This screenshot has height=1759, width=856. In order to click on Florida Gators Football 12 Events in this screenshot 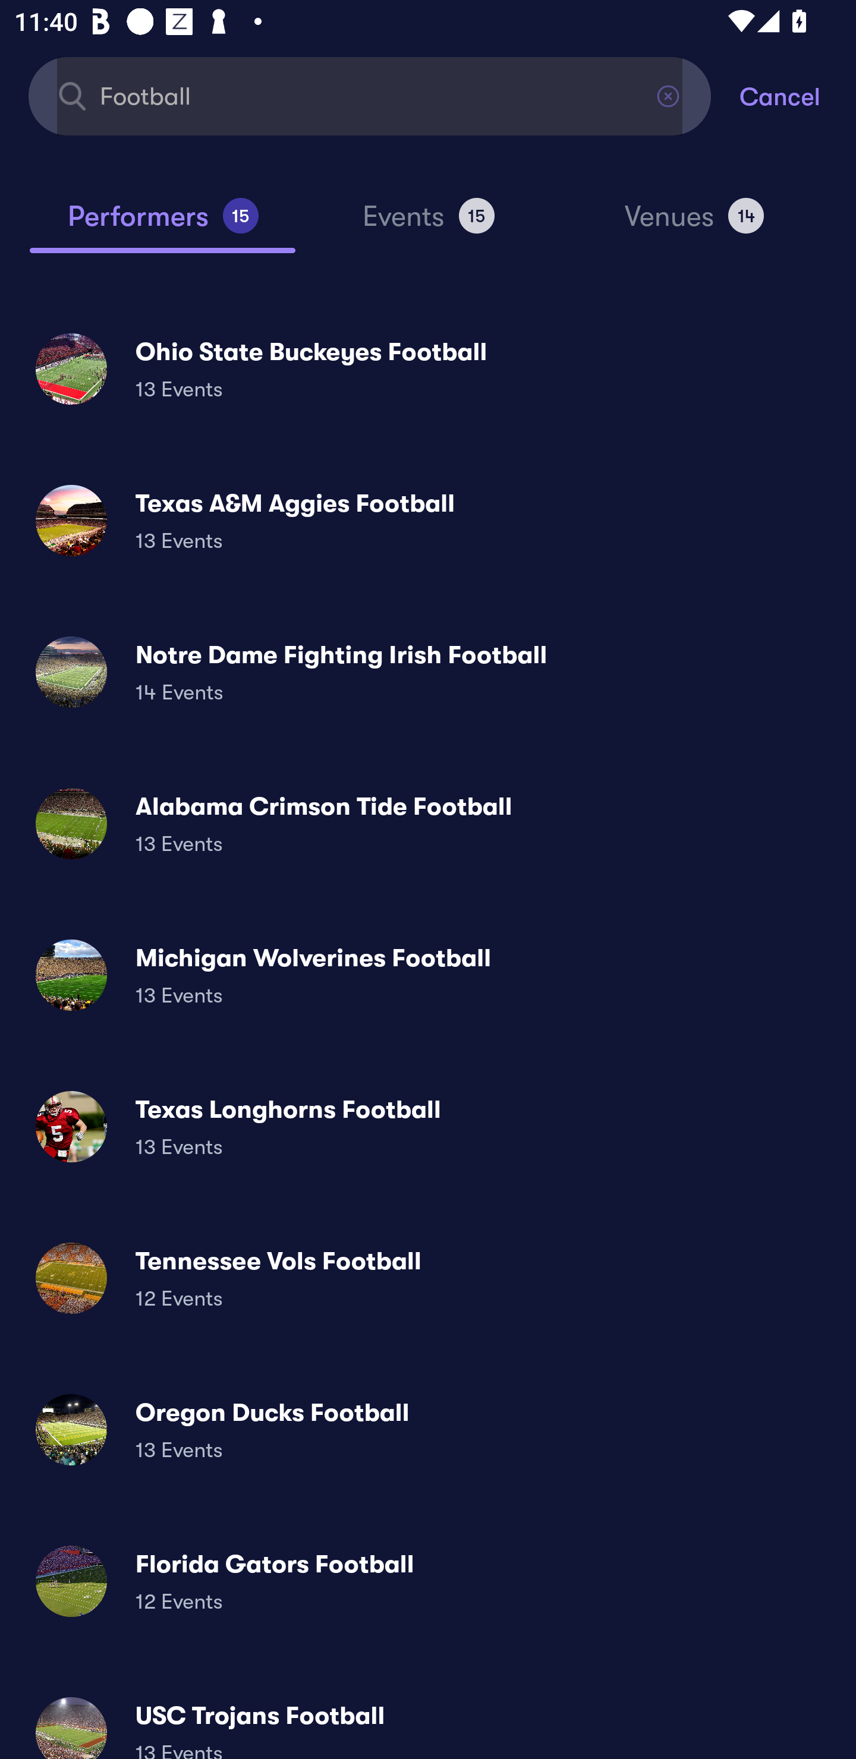, I will do `click(428, 1581)`.